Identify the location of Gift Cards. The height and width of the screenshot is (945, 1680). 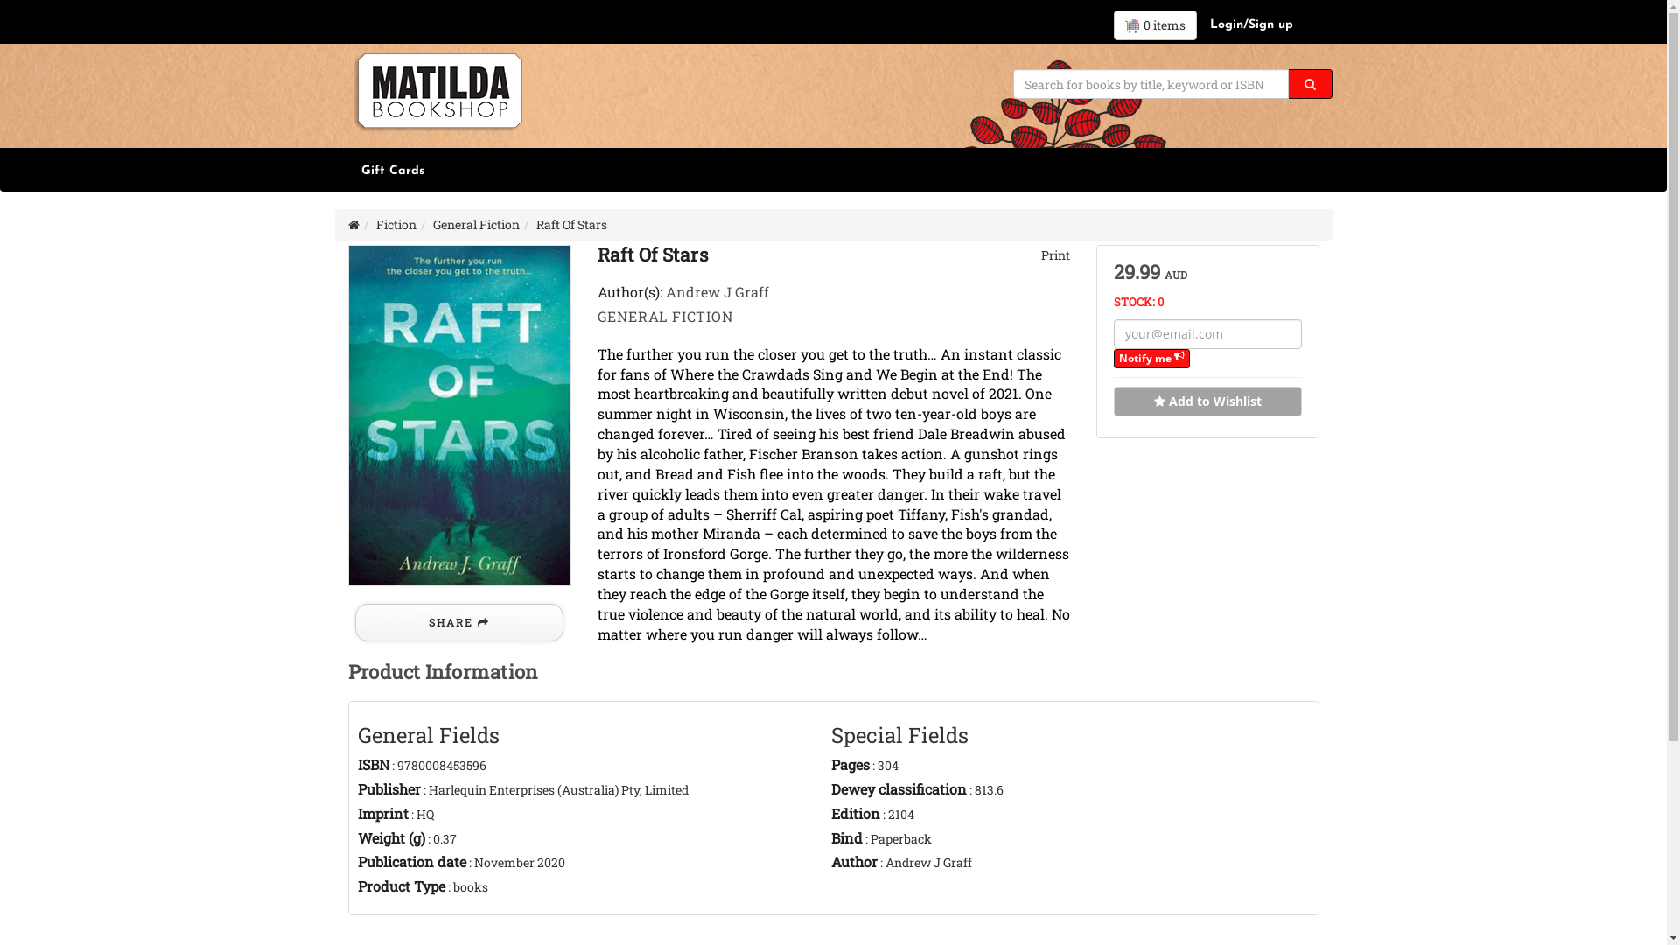
(393, 171).